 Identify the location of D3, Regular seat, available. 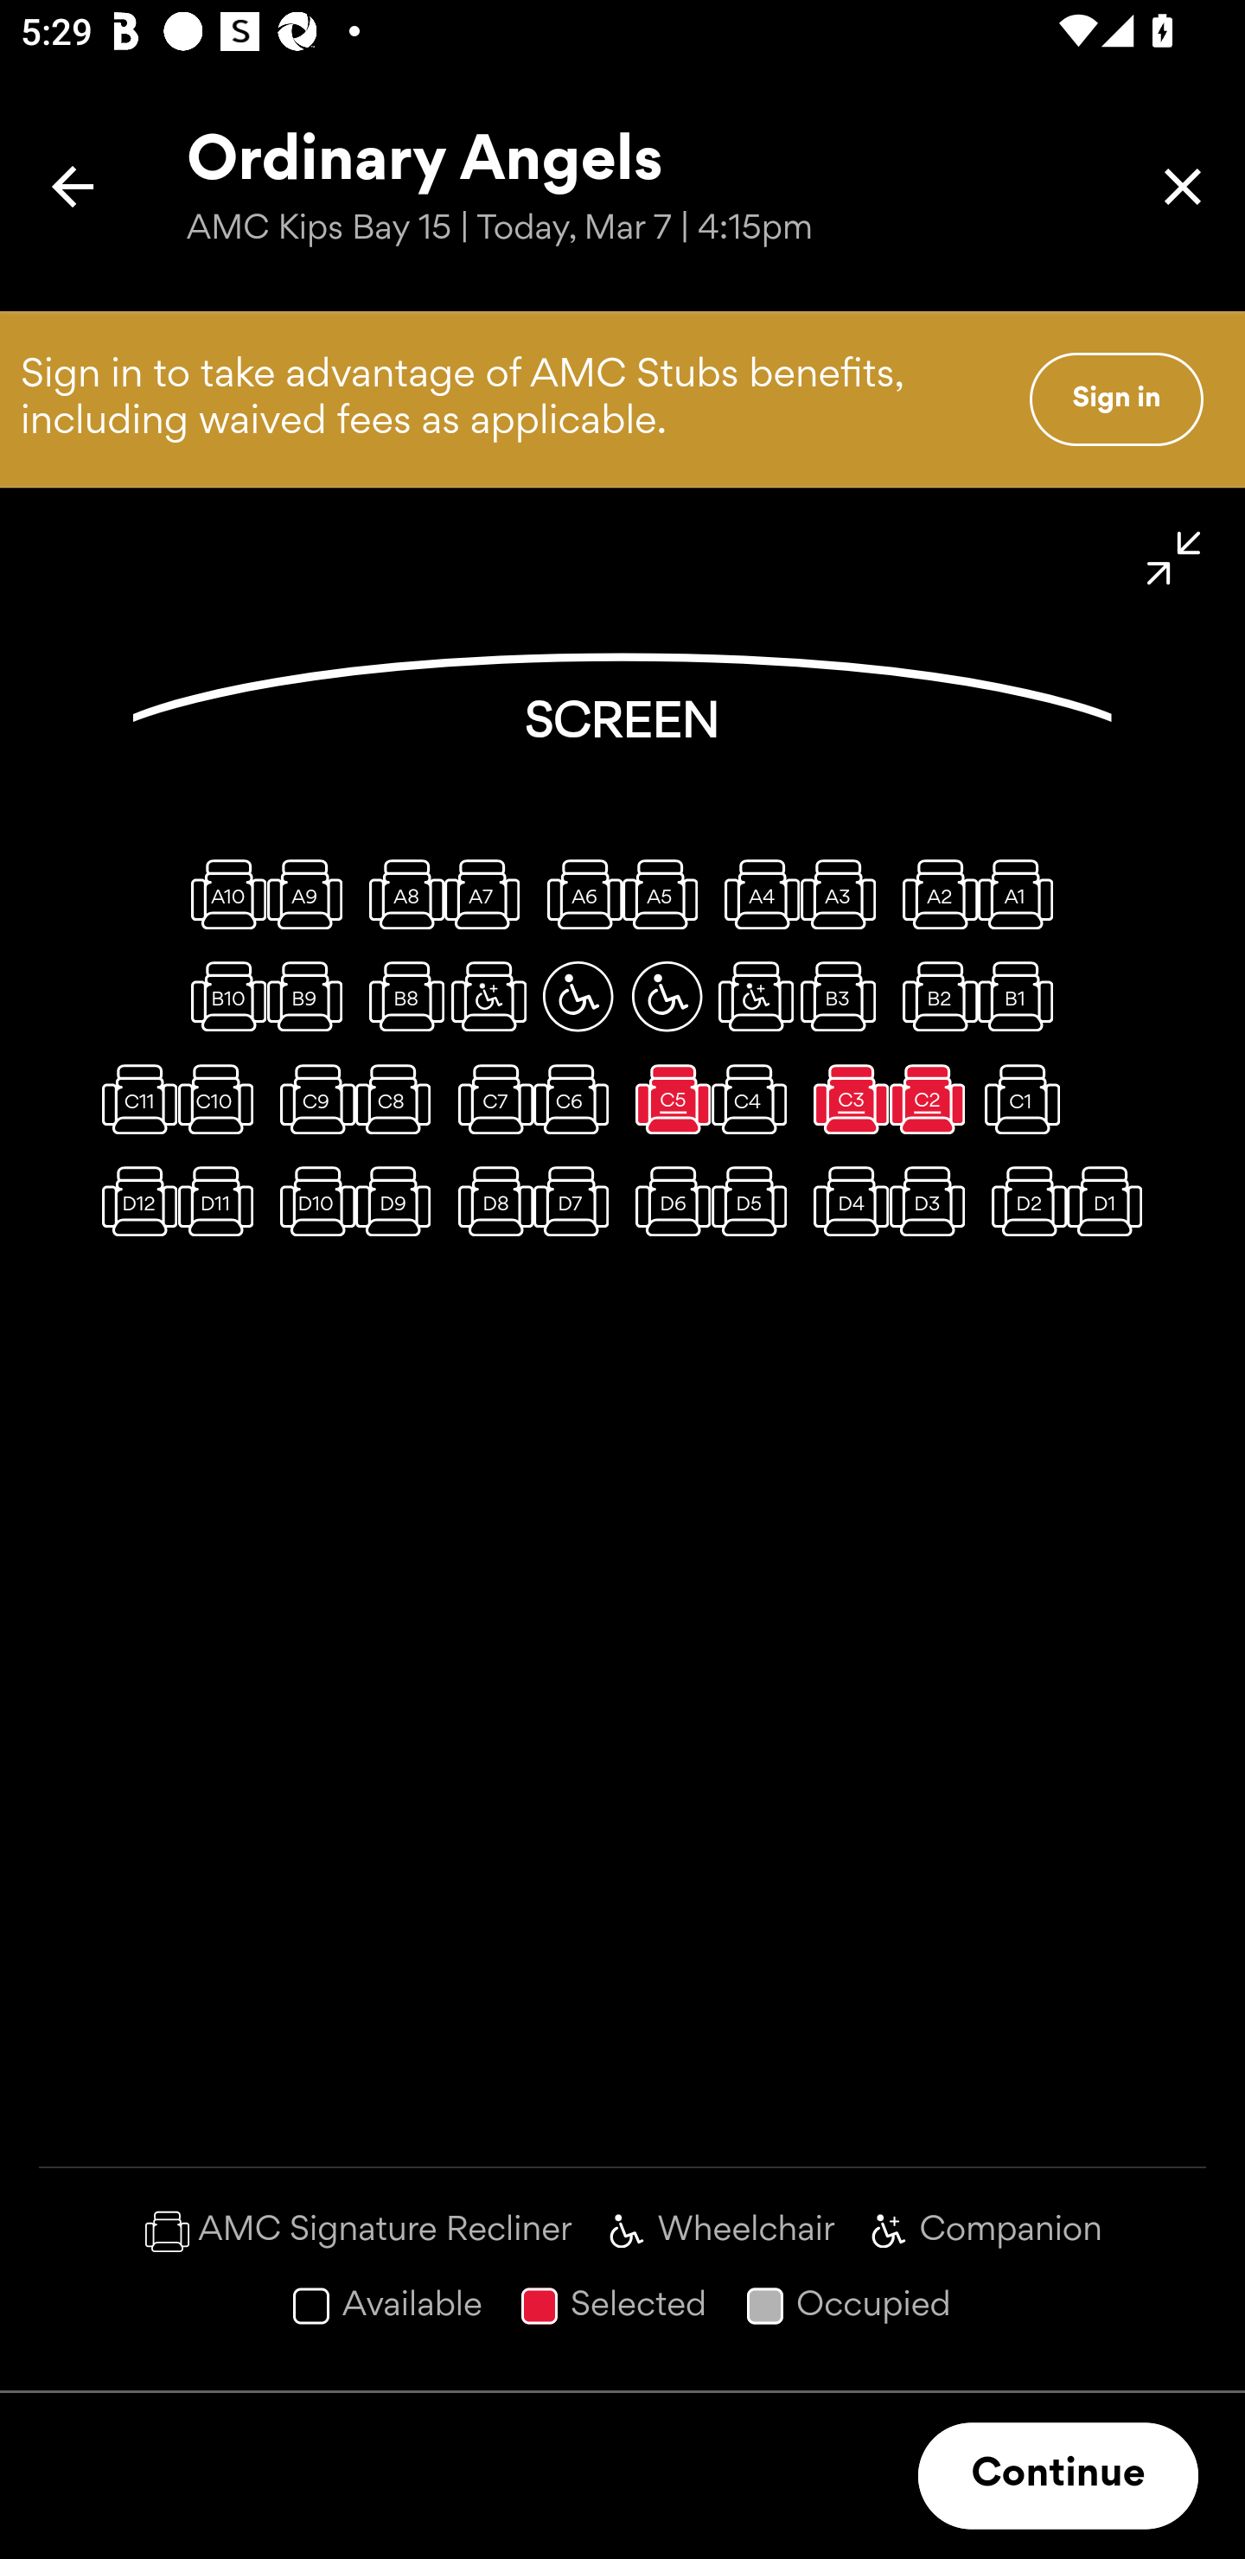
(934, 1202).